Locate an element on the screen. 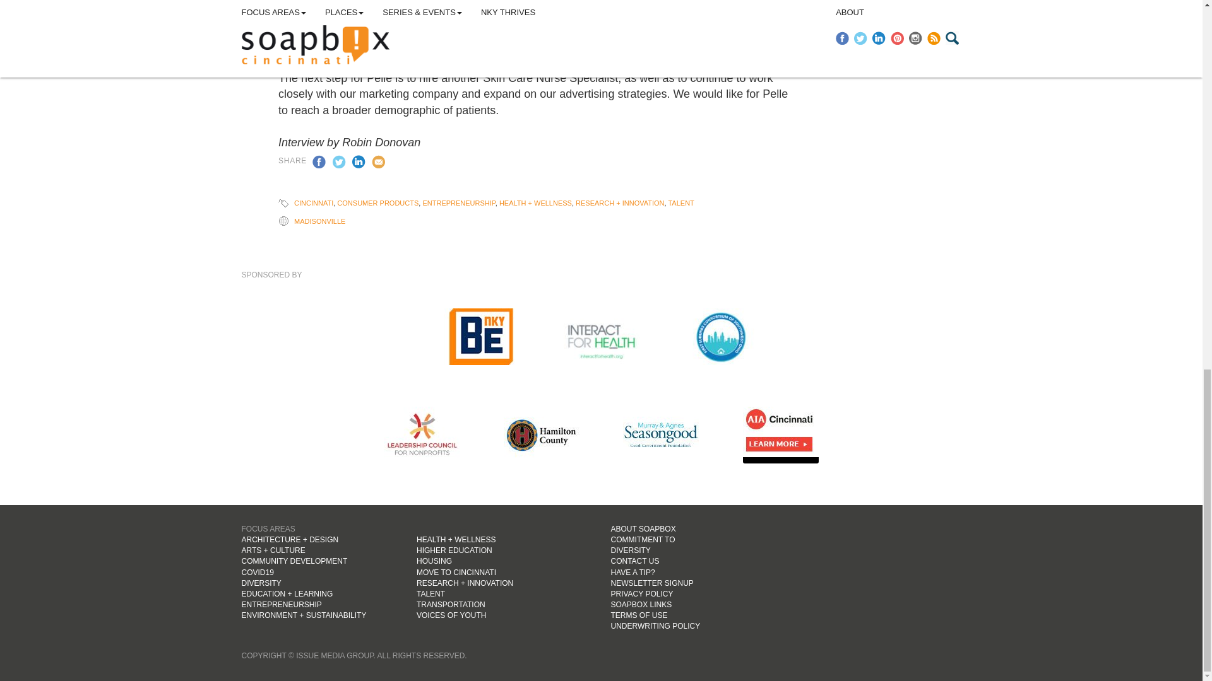 The height and width of the screenshot is (681, 1212). View more stories related to Cincinnati is located at coordinates (314, 203).